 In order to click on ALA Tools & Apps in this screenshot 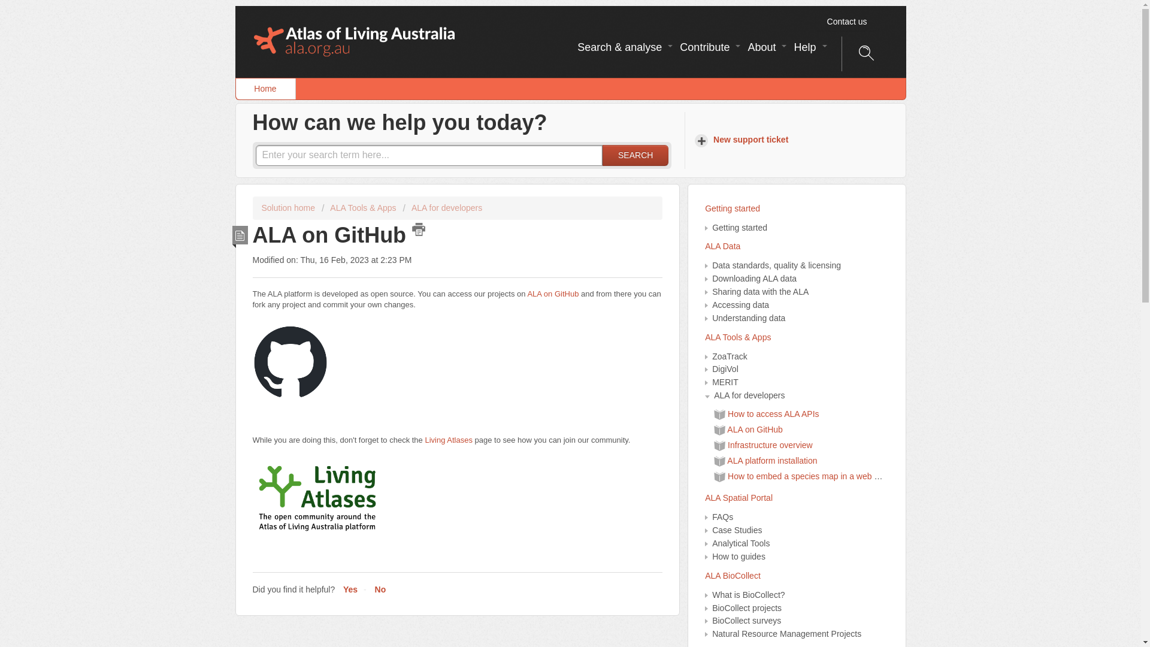, I will do `click(797, 338)`.